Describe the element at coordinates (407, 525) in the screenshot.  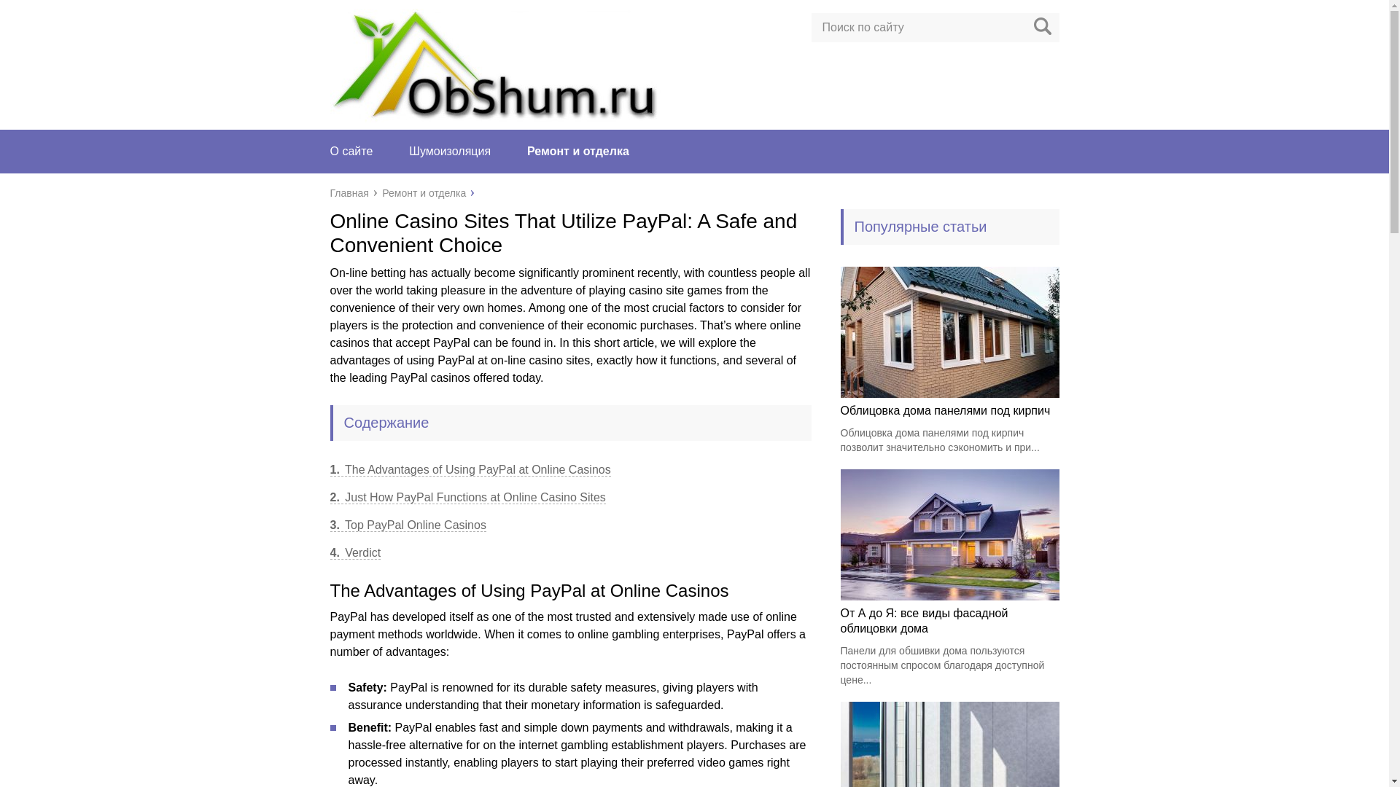
I see `3 Top PayPal Online Casinos` at that location.